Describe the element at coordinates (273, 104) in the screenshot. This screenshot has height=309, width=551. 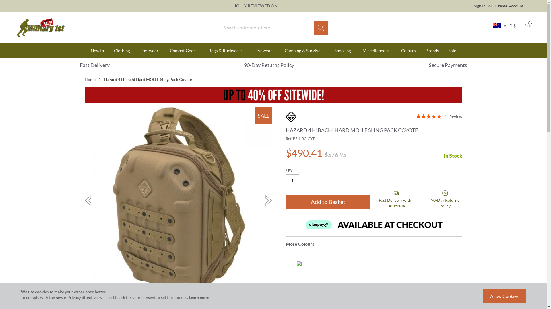
I see `Black Friday Sale! Up to 40% off sitewide!` at that location.